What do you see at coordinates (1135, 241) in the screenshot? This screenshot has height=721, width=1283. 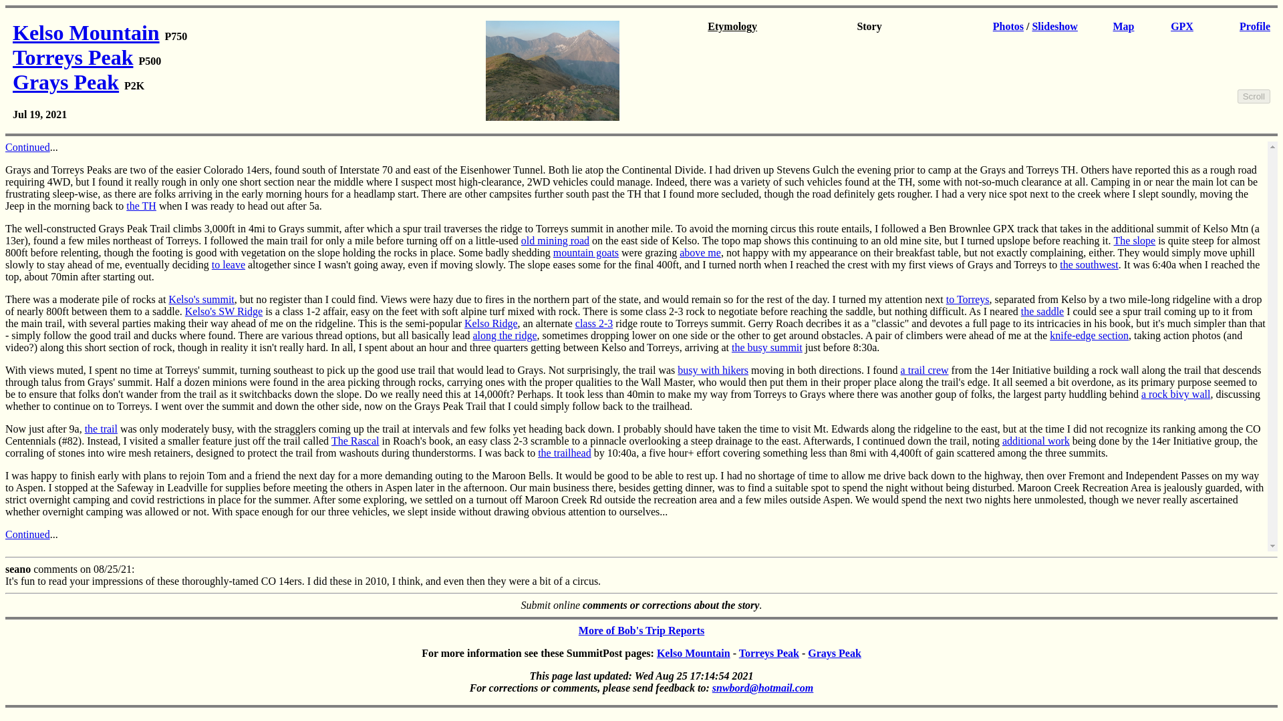 I see `The slope` at bounding box center [1135, 241].